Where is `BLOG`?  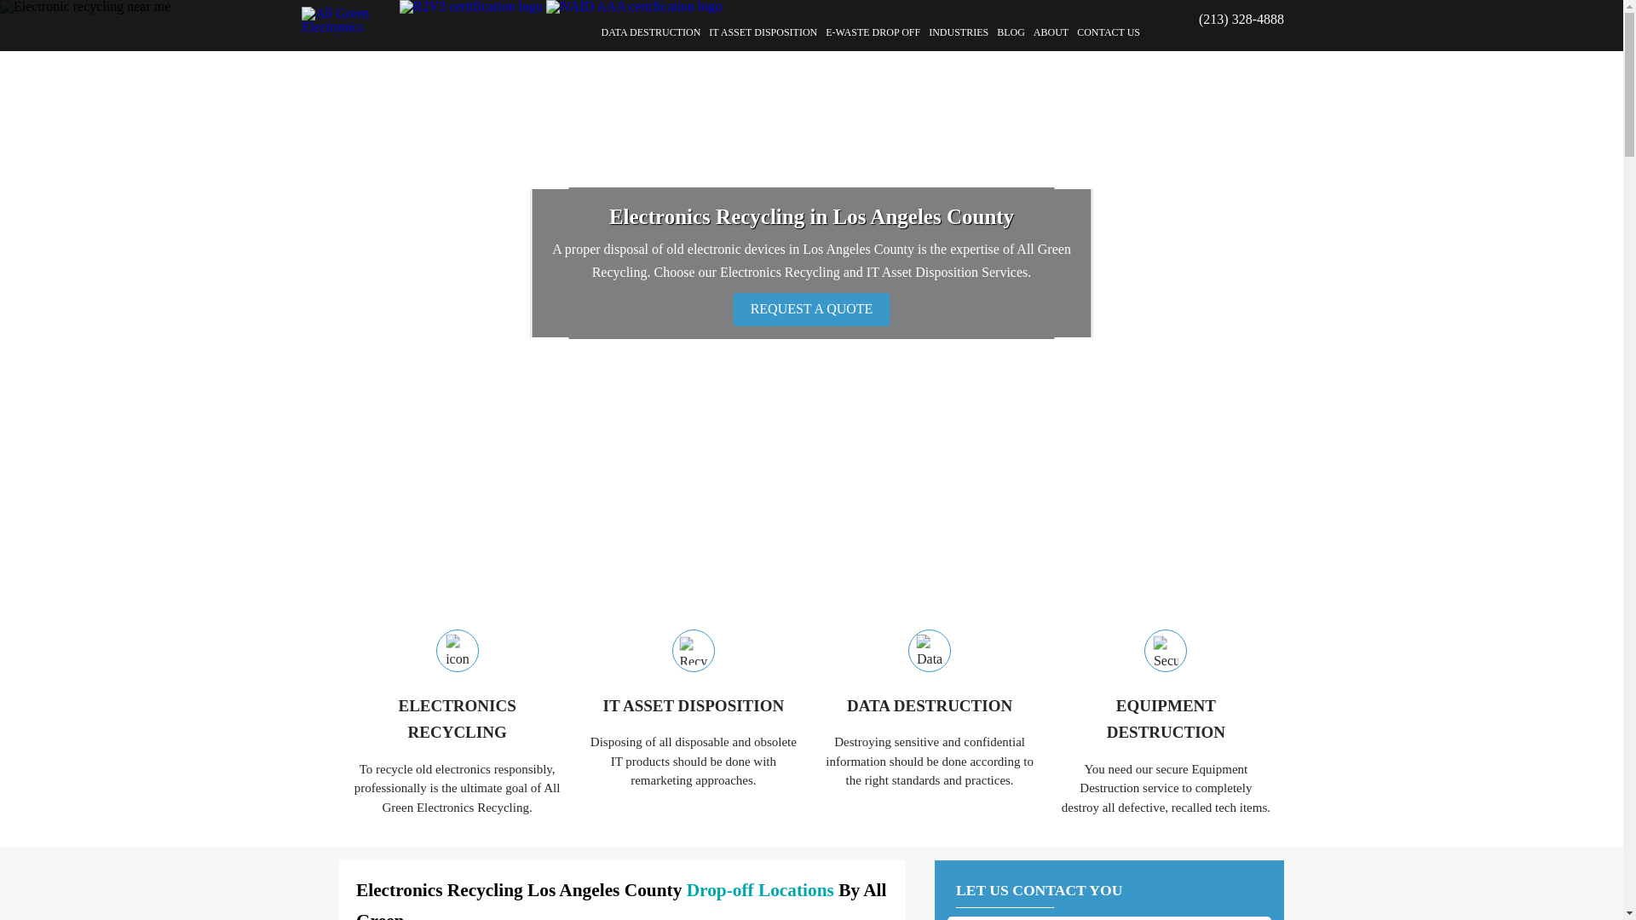 BLOG is located at coordinates (1011, 32).